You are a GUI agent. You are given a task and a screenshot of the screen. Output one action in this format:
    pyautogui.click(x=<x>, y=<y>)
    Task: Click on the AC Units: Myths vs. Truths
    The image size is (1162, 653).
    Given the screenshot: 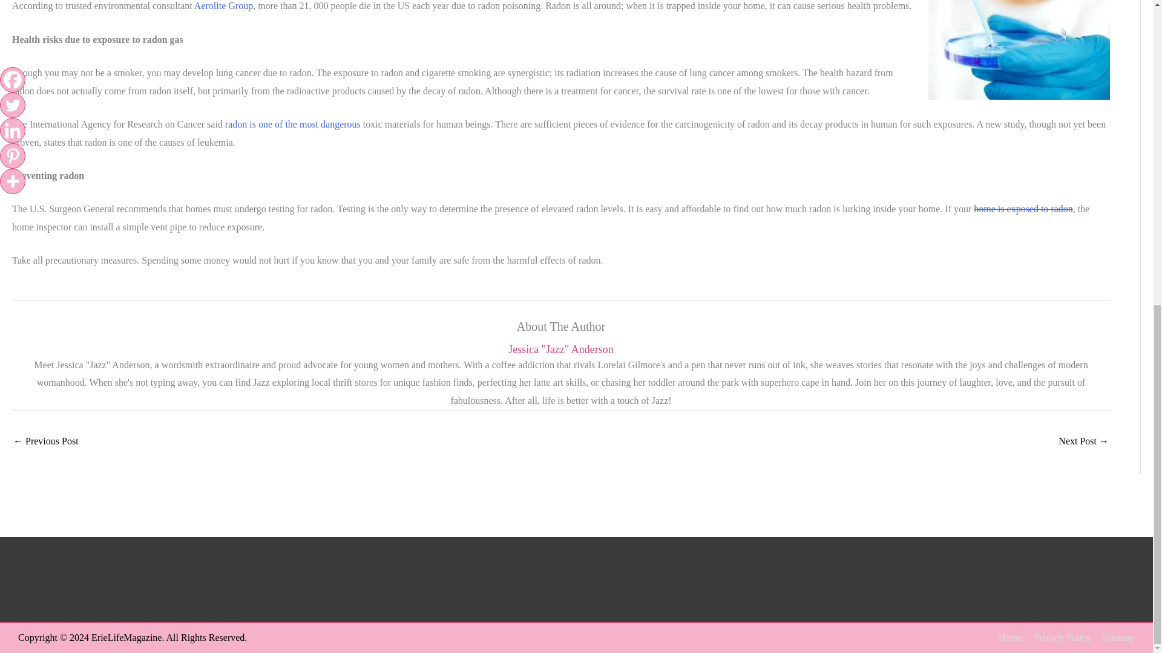 What is the action you would take?
    pyautogui.click(x=46, y=441)
    